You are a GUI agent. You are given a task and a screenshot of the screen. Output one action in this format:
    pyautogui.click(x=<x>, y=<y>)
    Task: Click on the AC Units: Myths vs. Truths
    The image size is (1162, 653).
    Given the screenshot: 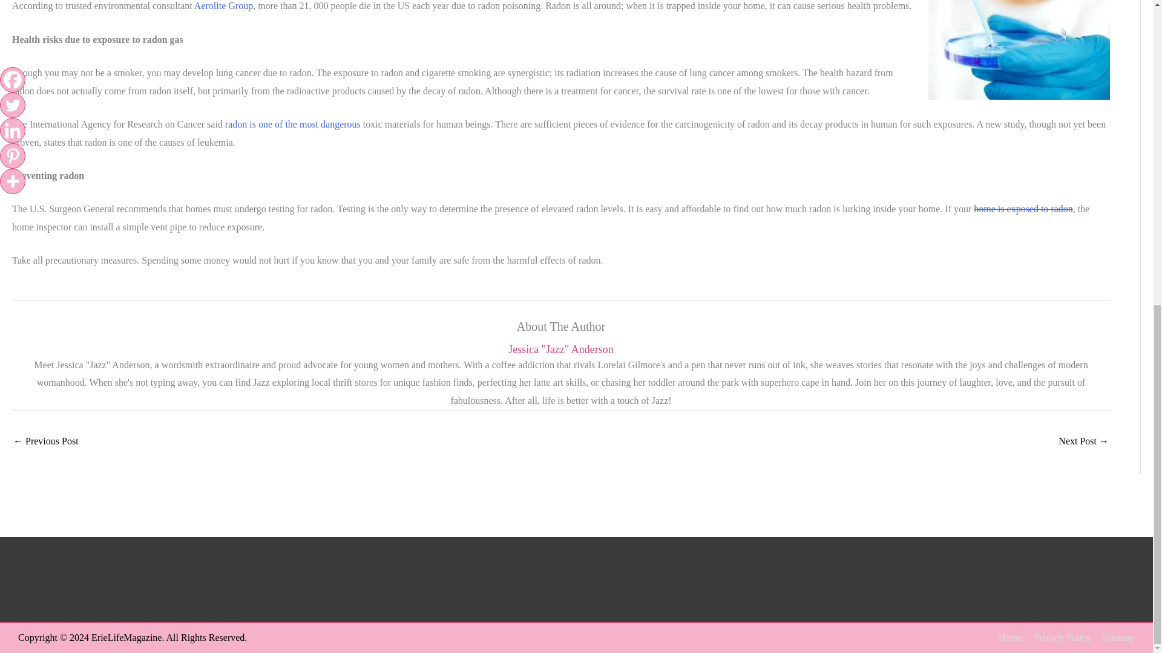 What is the action you would take?
    pyautogui.click(x=46, y=441)
    